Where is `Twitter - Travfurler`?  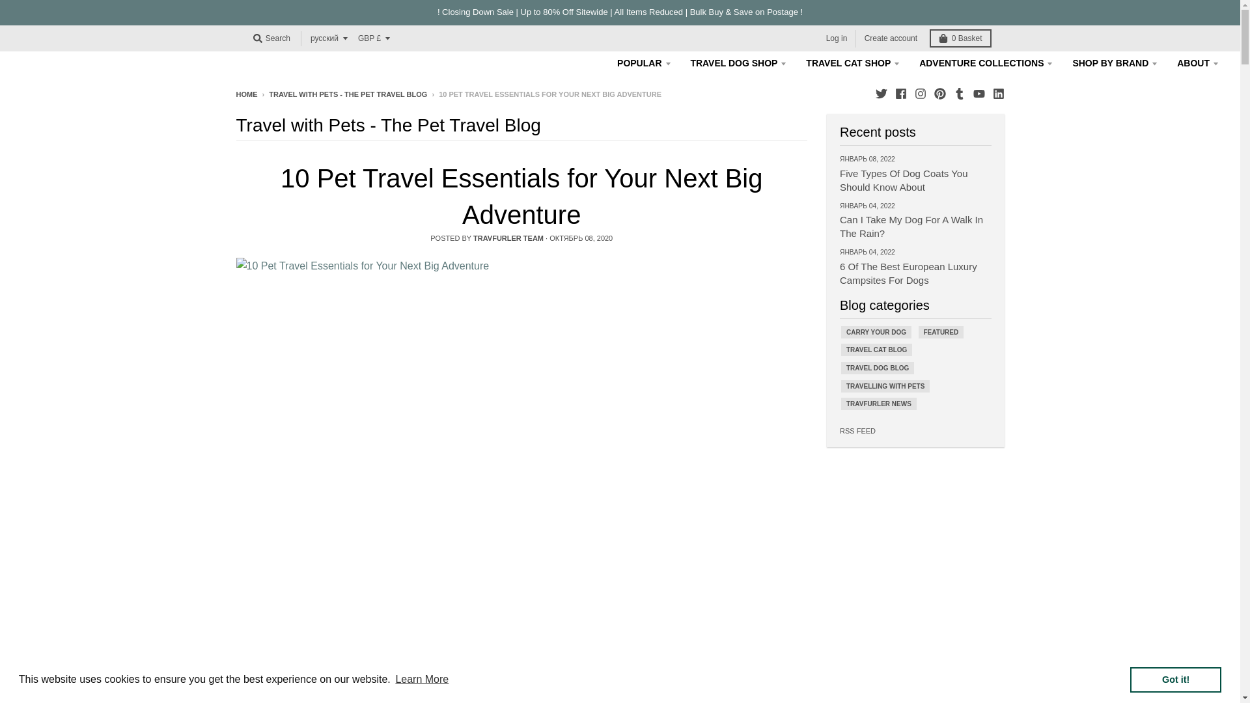
Twitter - Travfurler is located at coordinates (880, 94).